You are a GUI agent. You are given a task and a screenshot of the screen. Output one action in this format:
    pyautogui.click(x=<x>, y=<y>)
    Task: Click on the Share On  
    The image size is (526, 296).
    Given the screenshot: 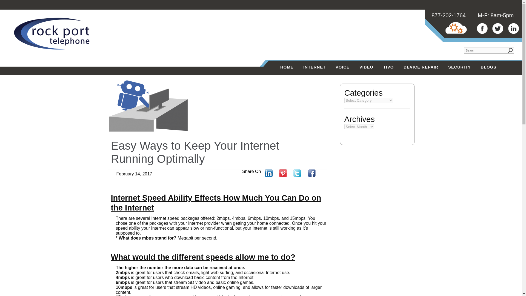 What is the action you would take?
    pyautogui.click(x=253, y=171)
    